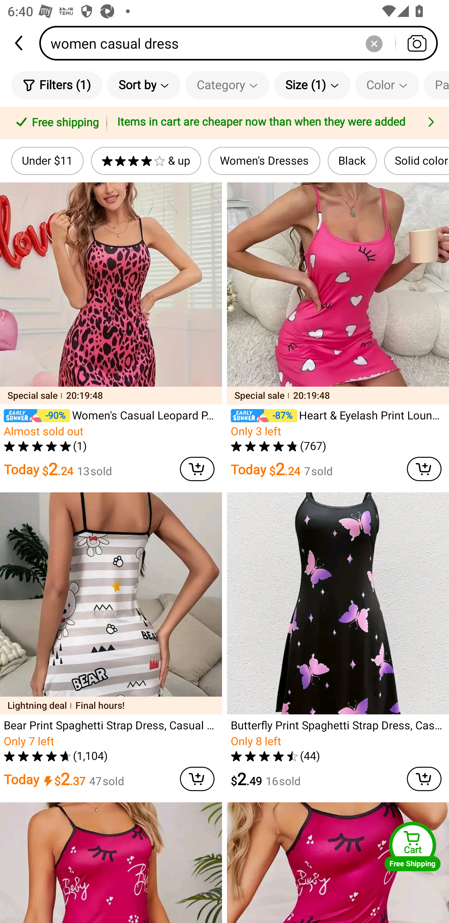 This screenshot has width=449, height=923. I want to click on women casual dress, so click(242, 43).